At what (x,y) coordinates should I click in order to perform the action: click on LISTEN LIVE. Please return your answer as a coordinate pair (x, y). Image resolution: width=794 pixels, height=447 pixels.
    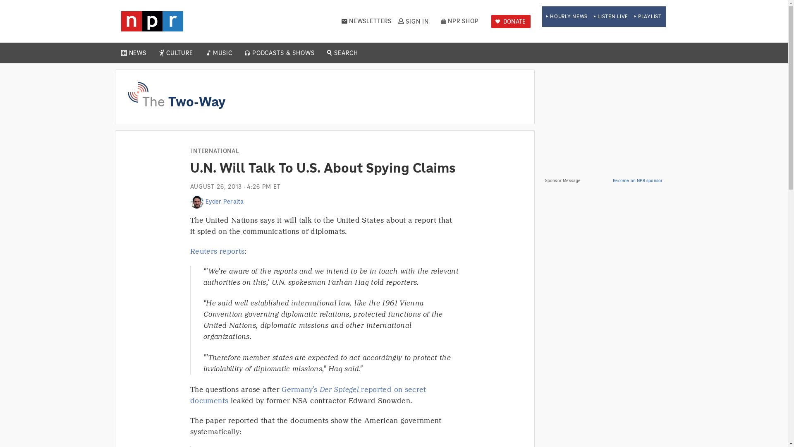
    Looking at the image, I should click on (611, 17).